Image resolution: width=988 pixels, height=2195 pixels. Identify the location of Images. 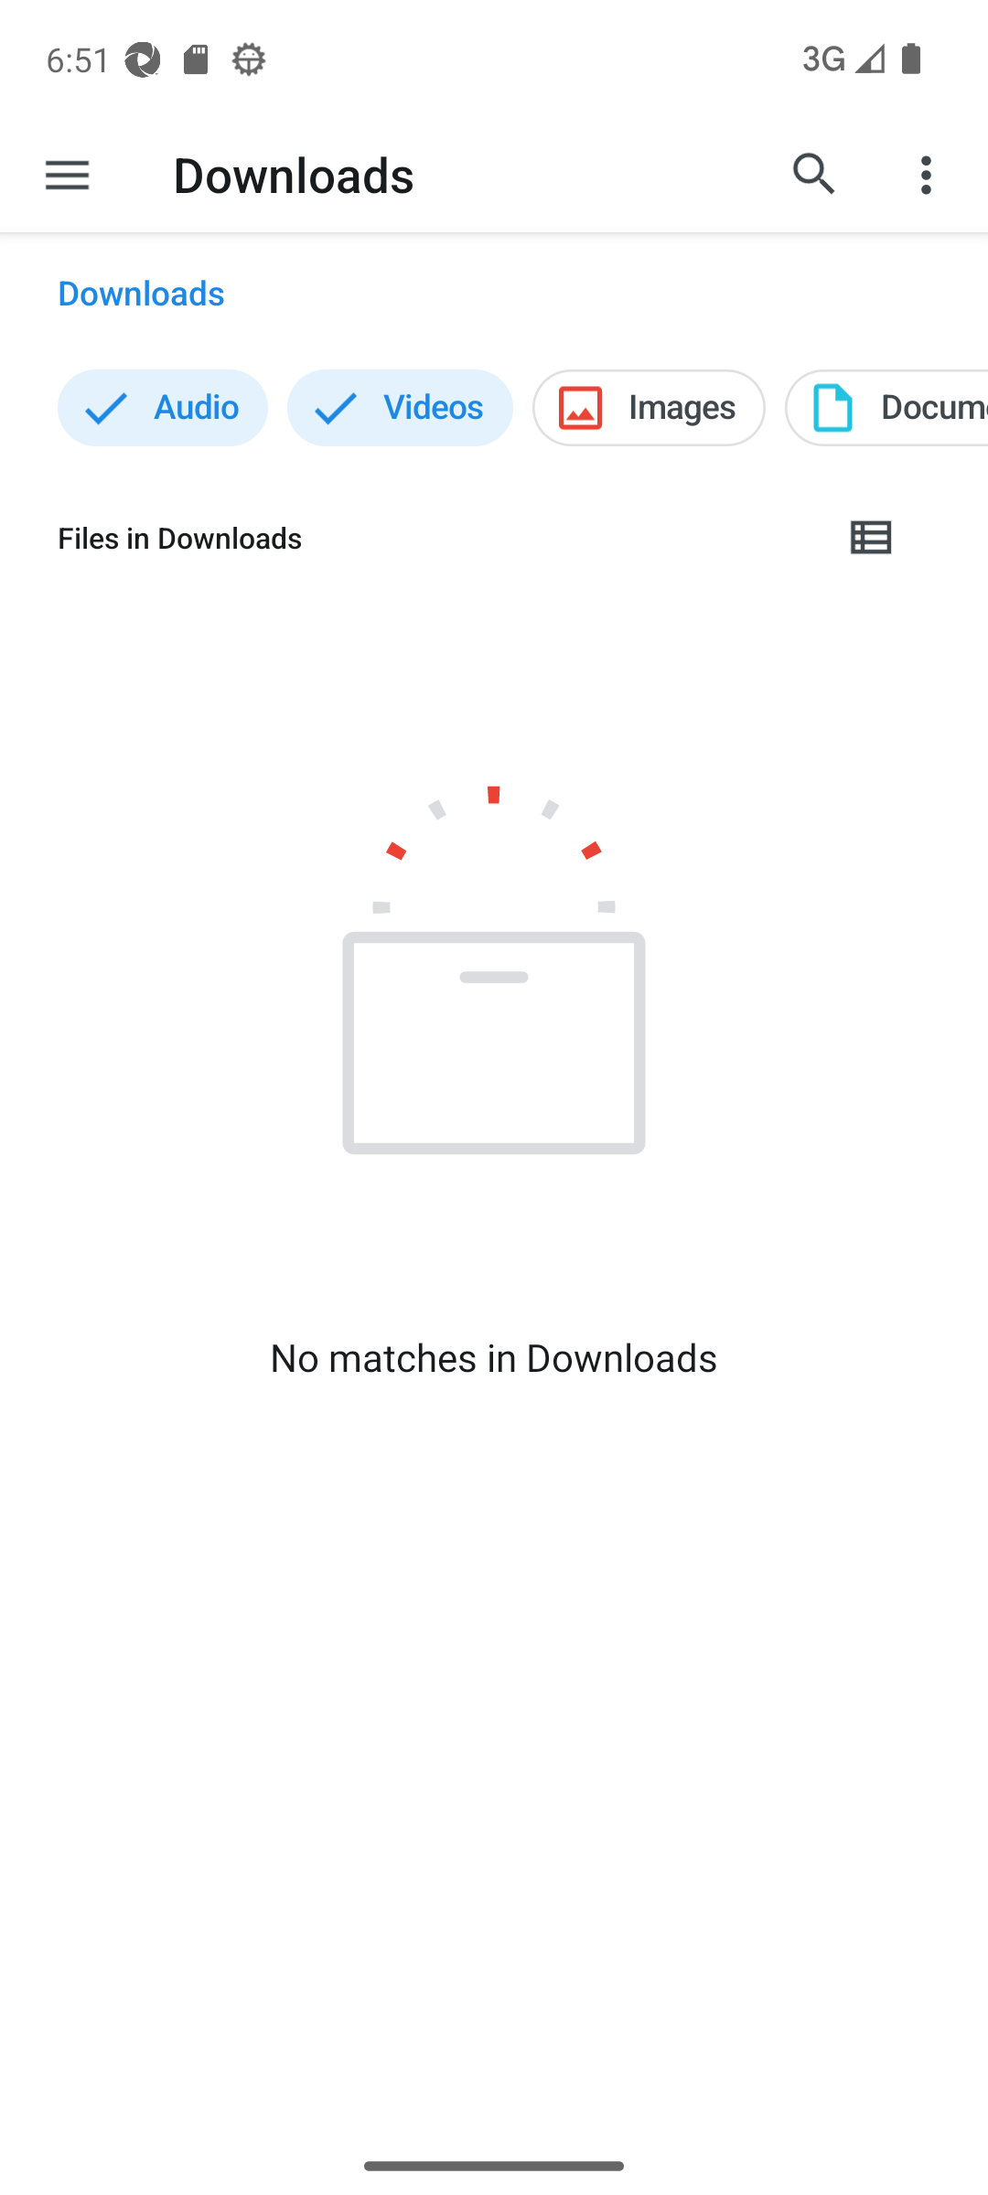
(650, 408).